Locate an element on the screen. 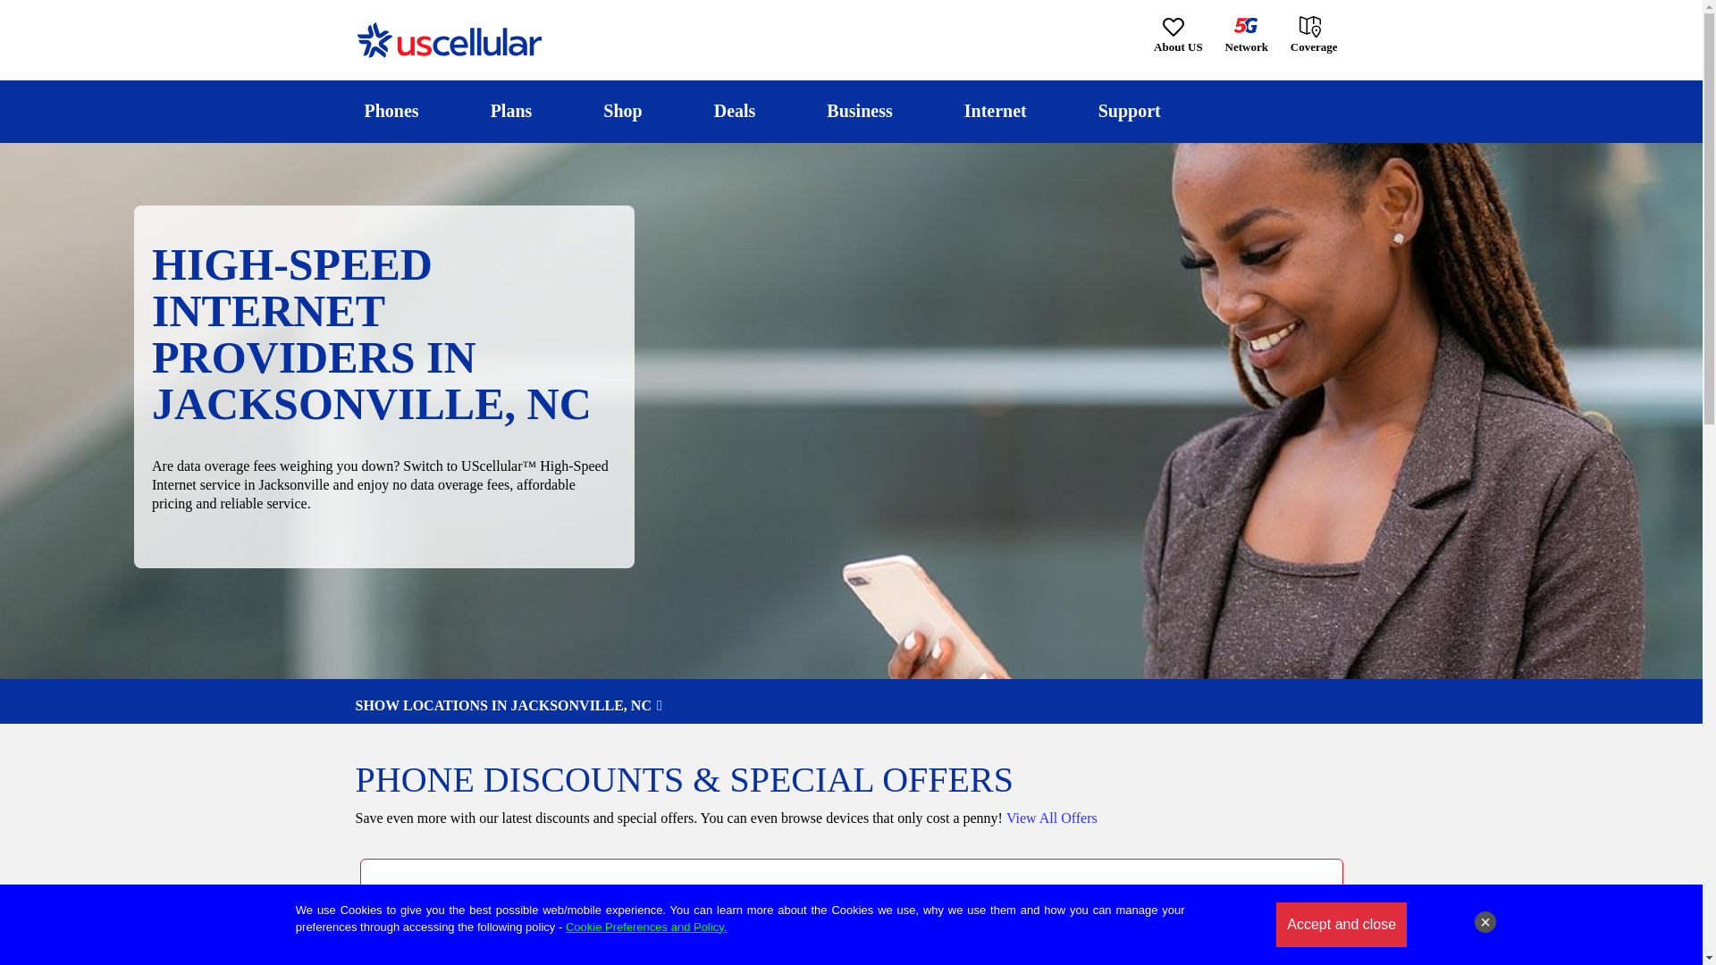 Image resolution: width=1716 pixels, height=965 pixels. Internet is located at coordinates (995, 111).